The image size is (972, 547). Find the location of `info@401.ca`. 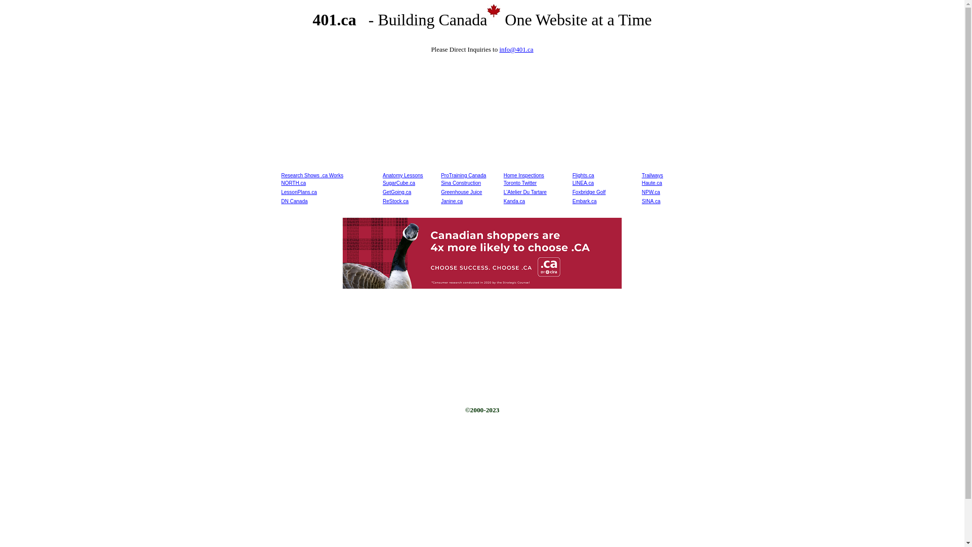

info@401.ca is located at coordinates (516, 50).